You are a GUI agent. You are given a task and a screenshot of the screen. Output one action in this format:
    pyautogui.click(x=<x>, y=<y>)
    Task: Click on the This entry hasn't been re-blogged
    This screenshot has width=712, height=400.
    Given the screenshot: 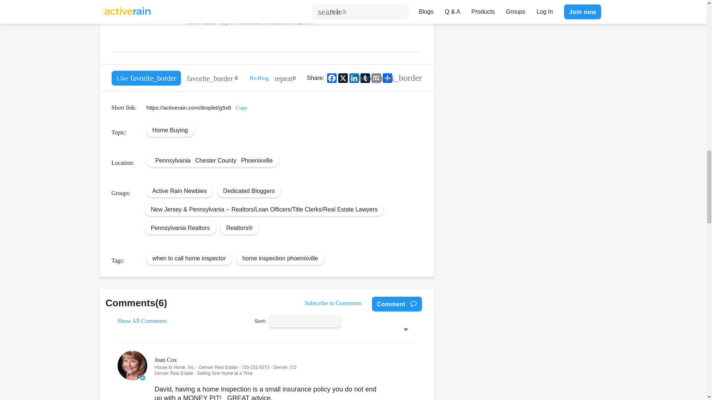 What is the action you would take?
    pyautogui.click(x=285, y=78)
    